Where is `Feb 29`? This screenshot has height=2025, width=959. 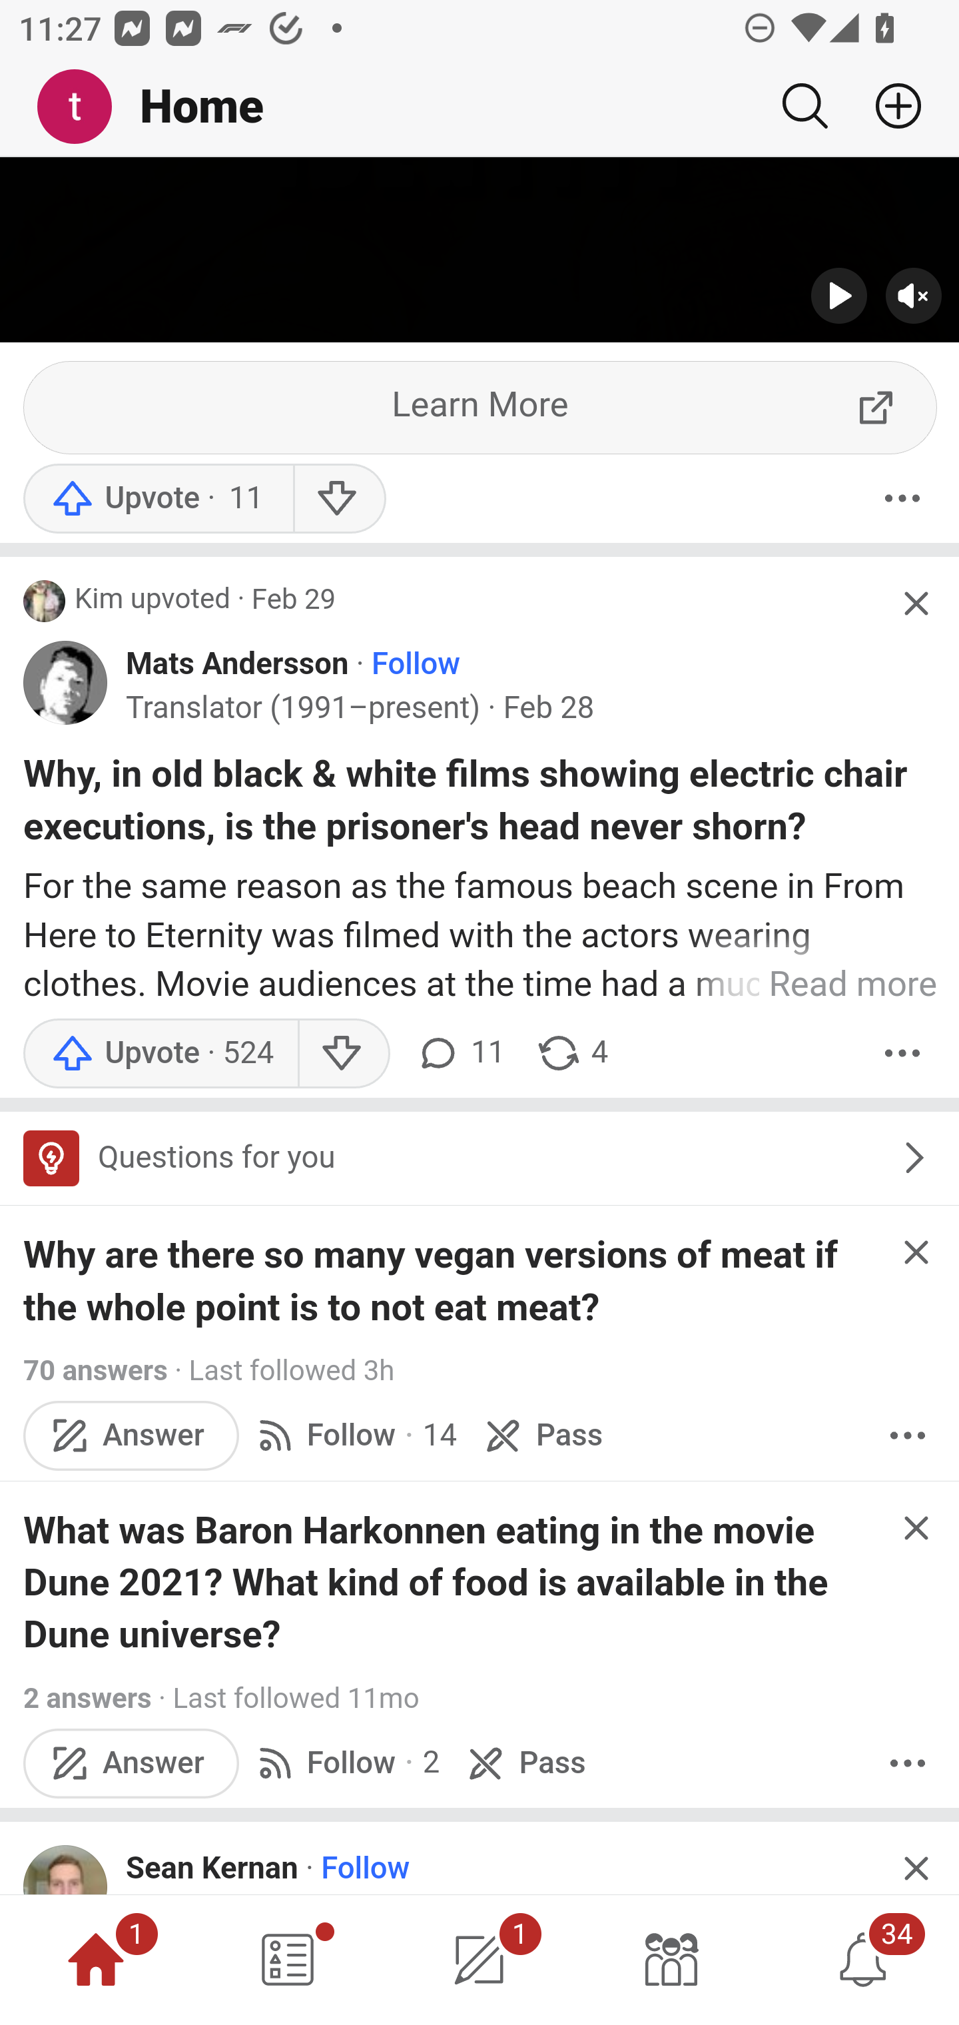 Feb 29 is located at coordinates (293, 601).